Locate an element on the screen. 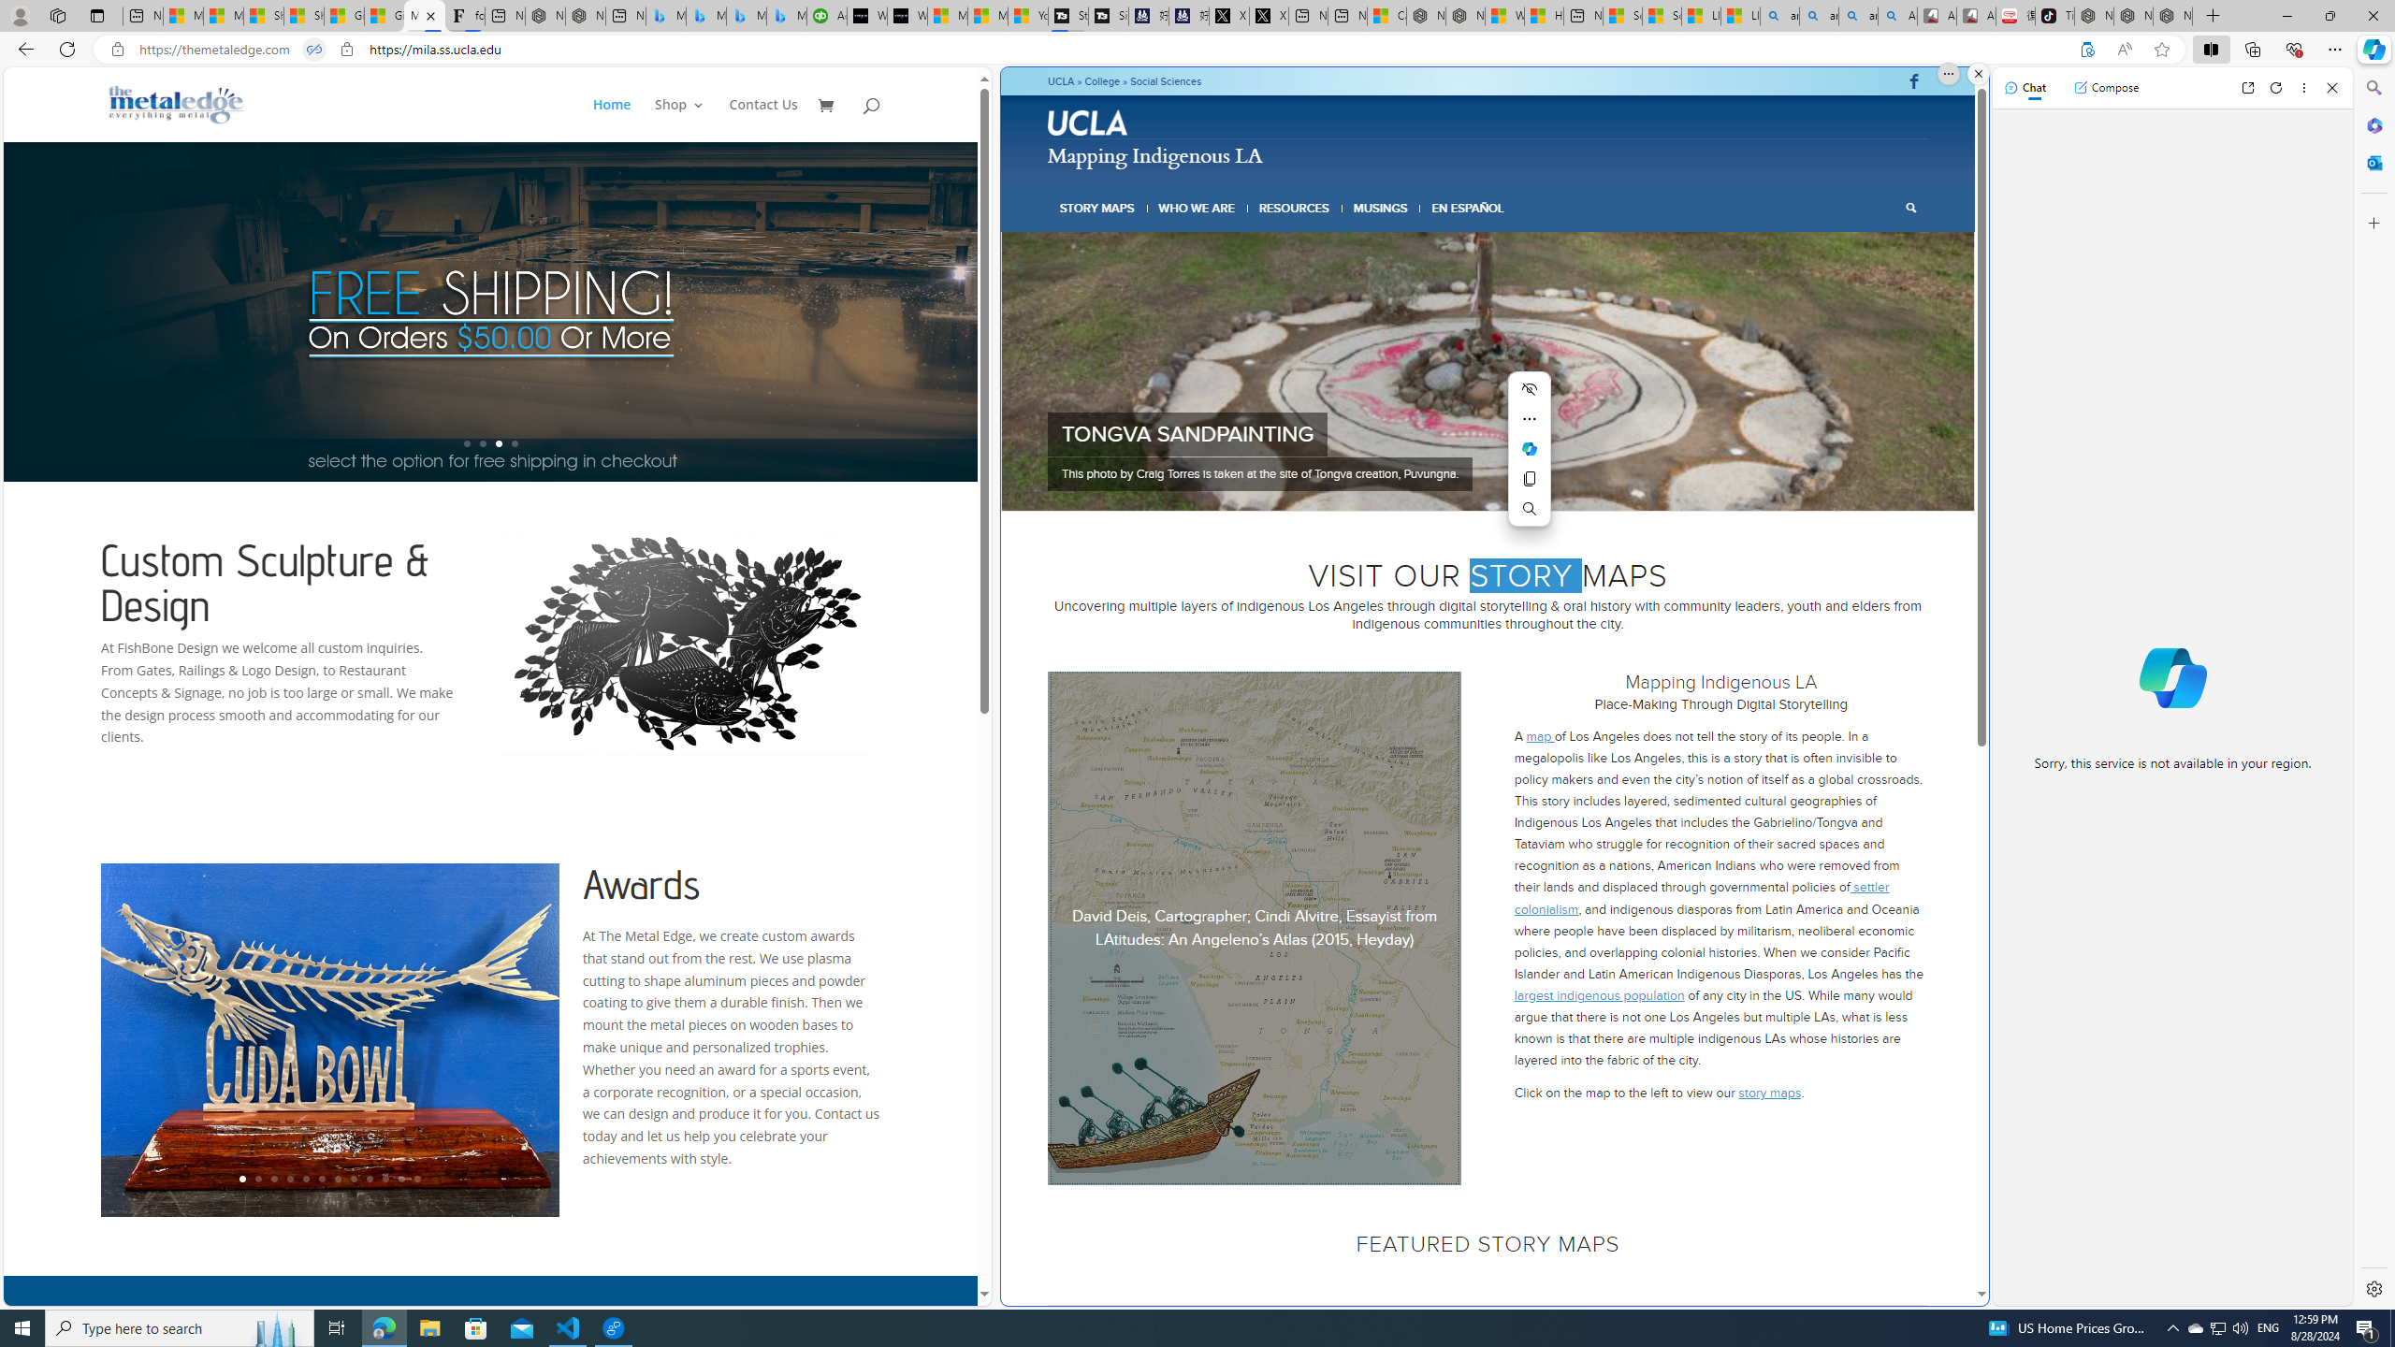 Image resolution: width=2395 pixels, height=1347 pixels. View site information is located at coordinates (346, 50).